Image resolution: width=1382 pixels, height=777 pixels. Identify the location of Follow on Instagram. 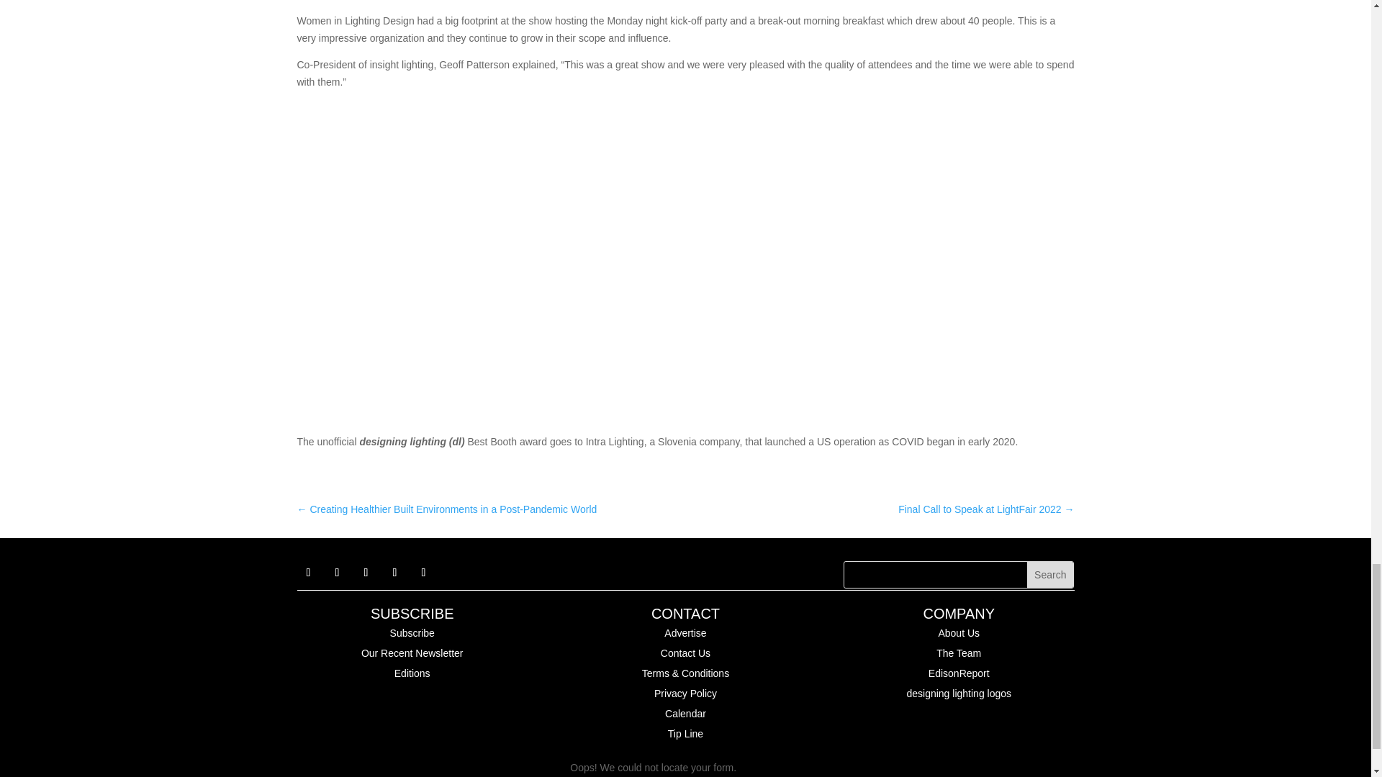
(423, 573).